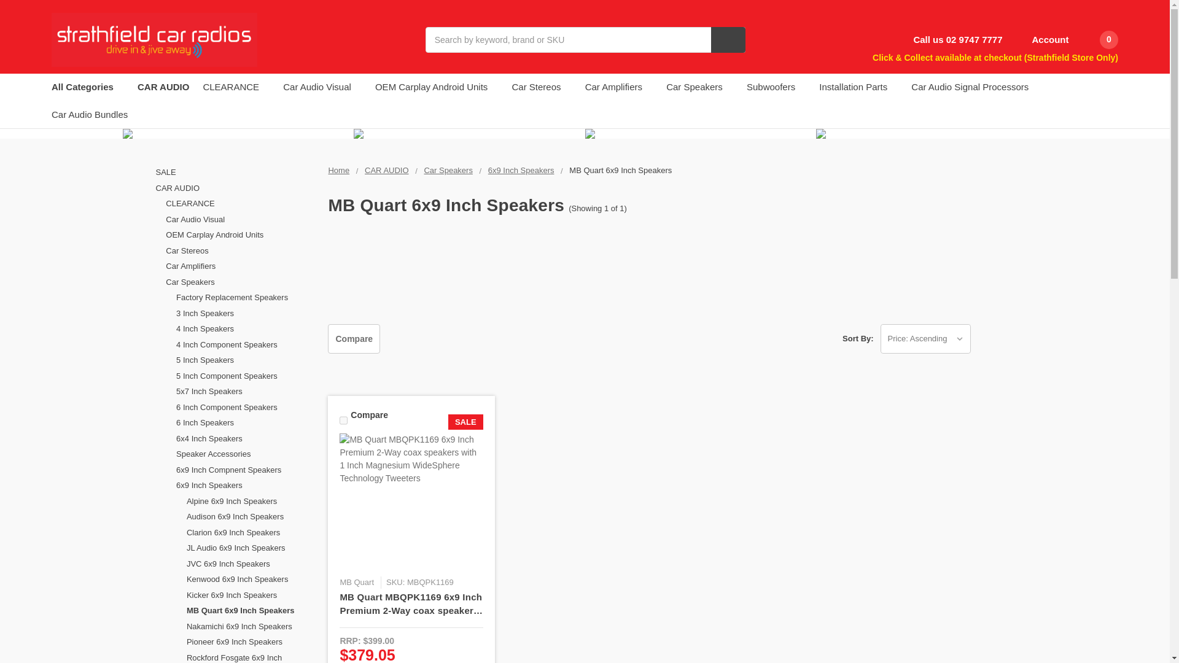  I want to click on STOCKTAKE SALE, so click(235, 218).